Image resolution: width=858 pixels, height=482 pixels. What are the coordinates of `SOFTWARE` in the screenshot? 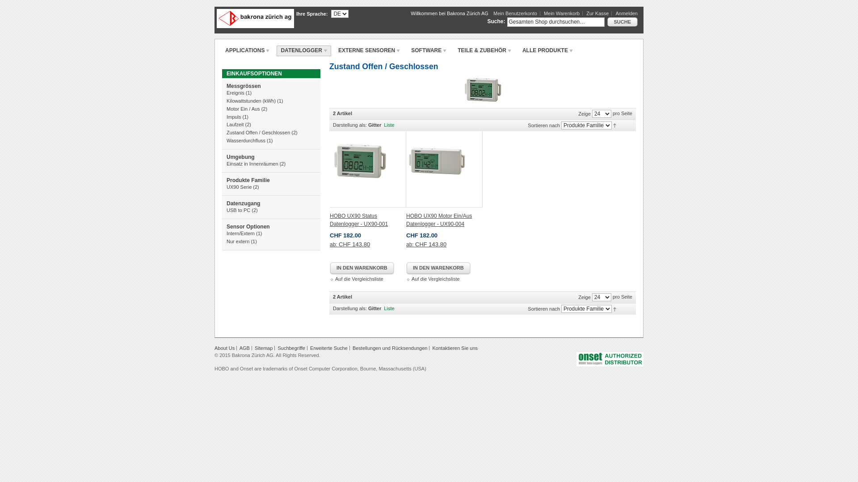 It's located at (429, 51).